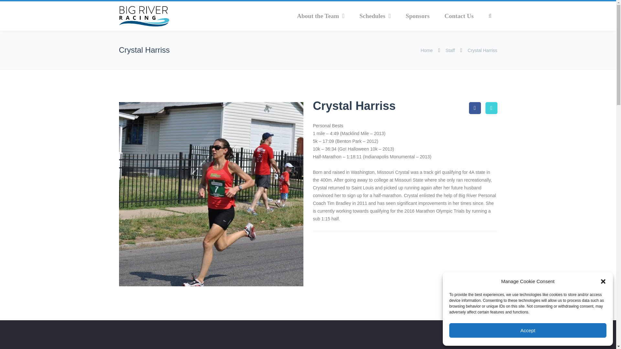  I want to click on Staff, so click(450, 50).